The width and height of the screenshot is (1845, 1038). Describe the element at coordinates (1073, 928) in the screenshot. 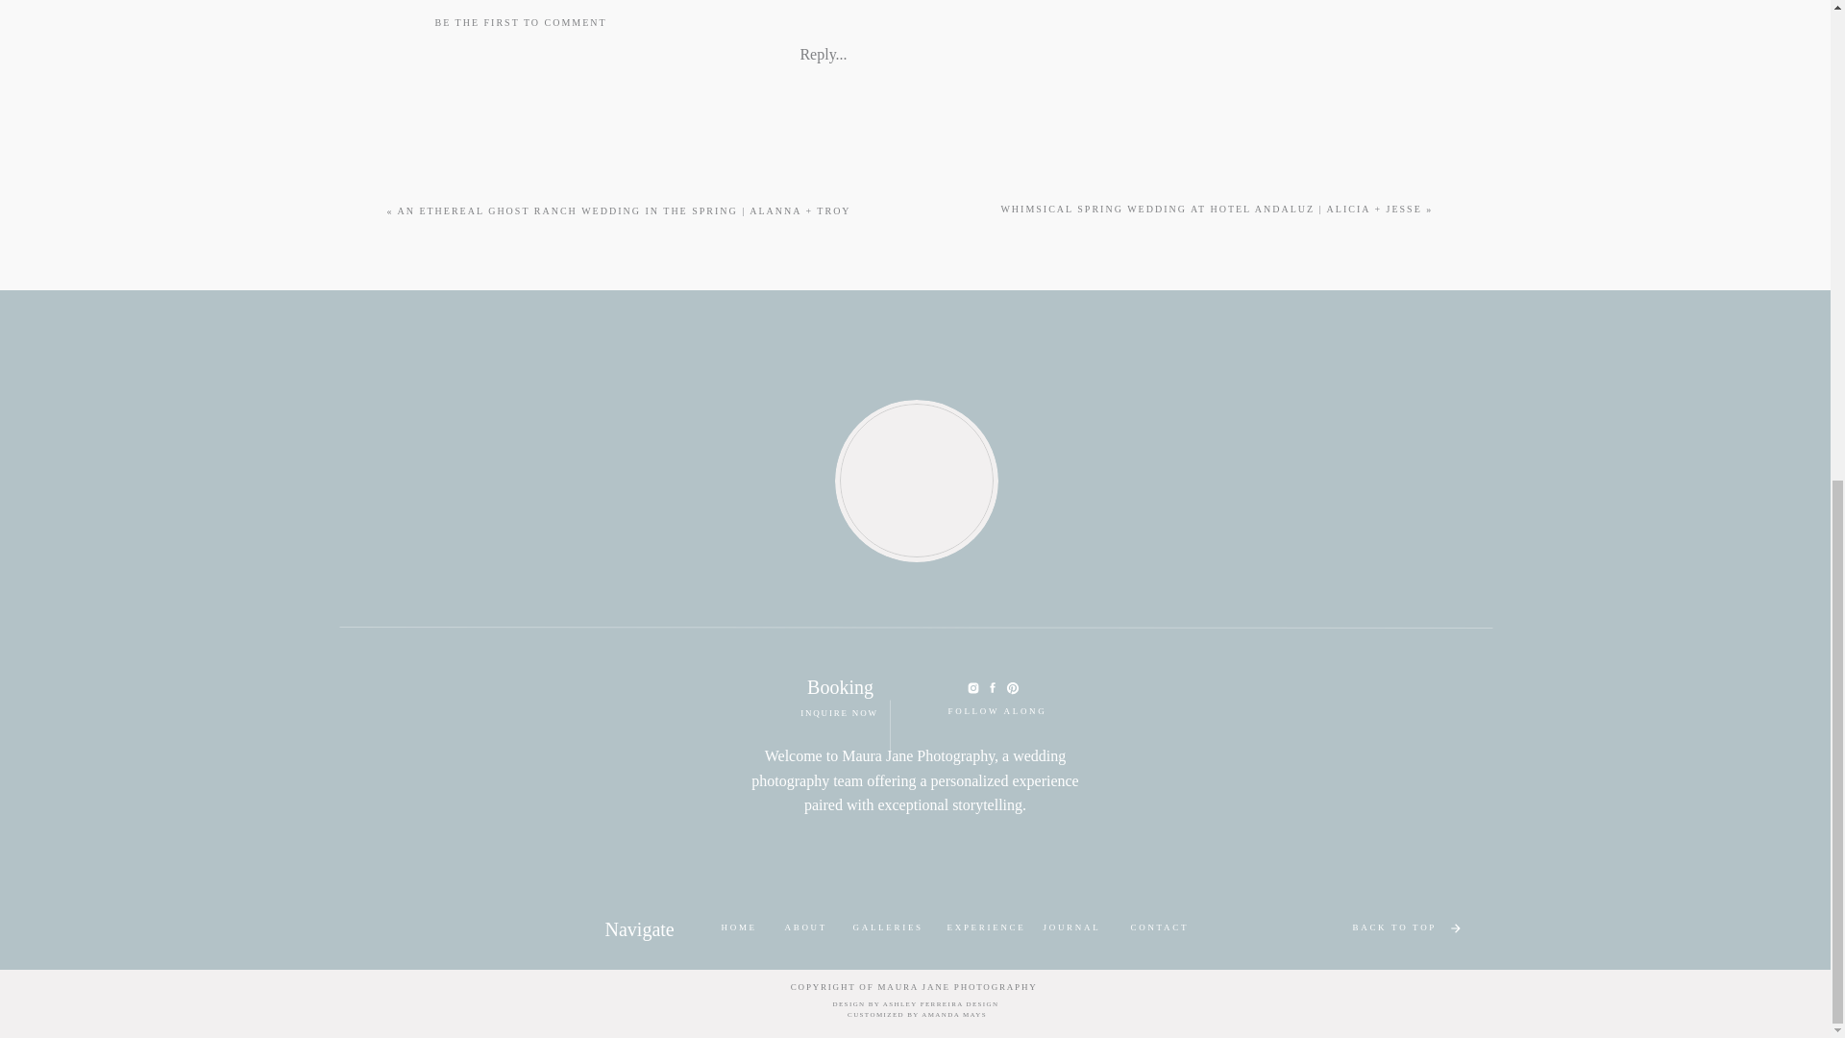

I see `JOURNAL` at that location.